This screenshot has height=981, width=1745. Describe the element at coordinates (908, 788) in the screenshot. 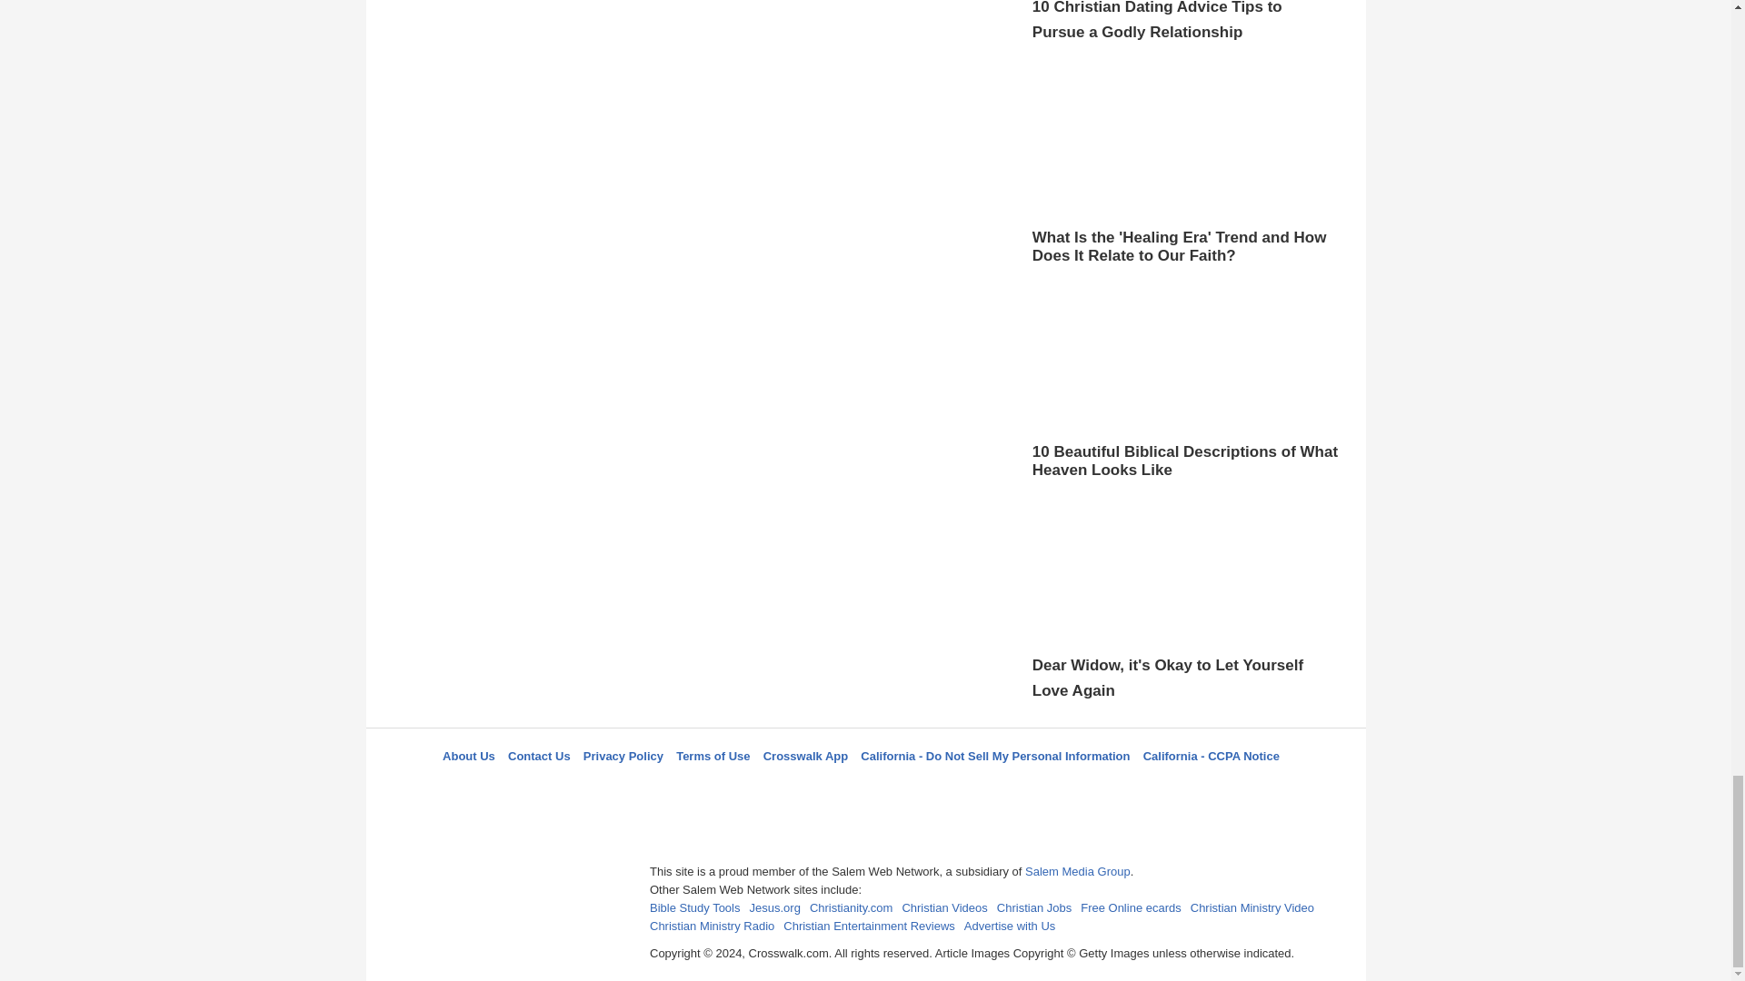

I see `Pinterest` at that location.